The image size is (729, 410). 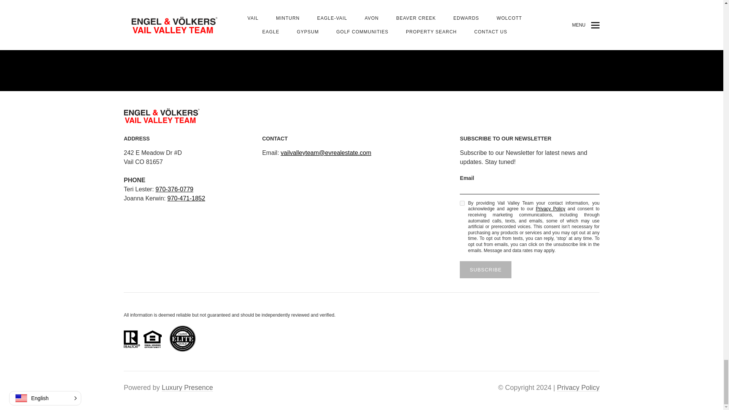 I want to click on on, so click(x=462, y=203).